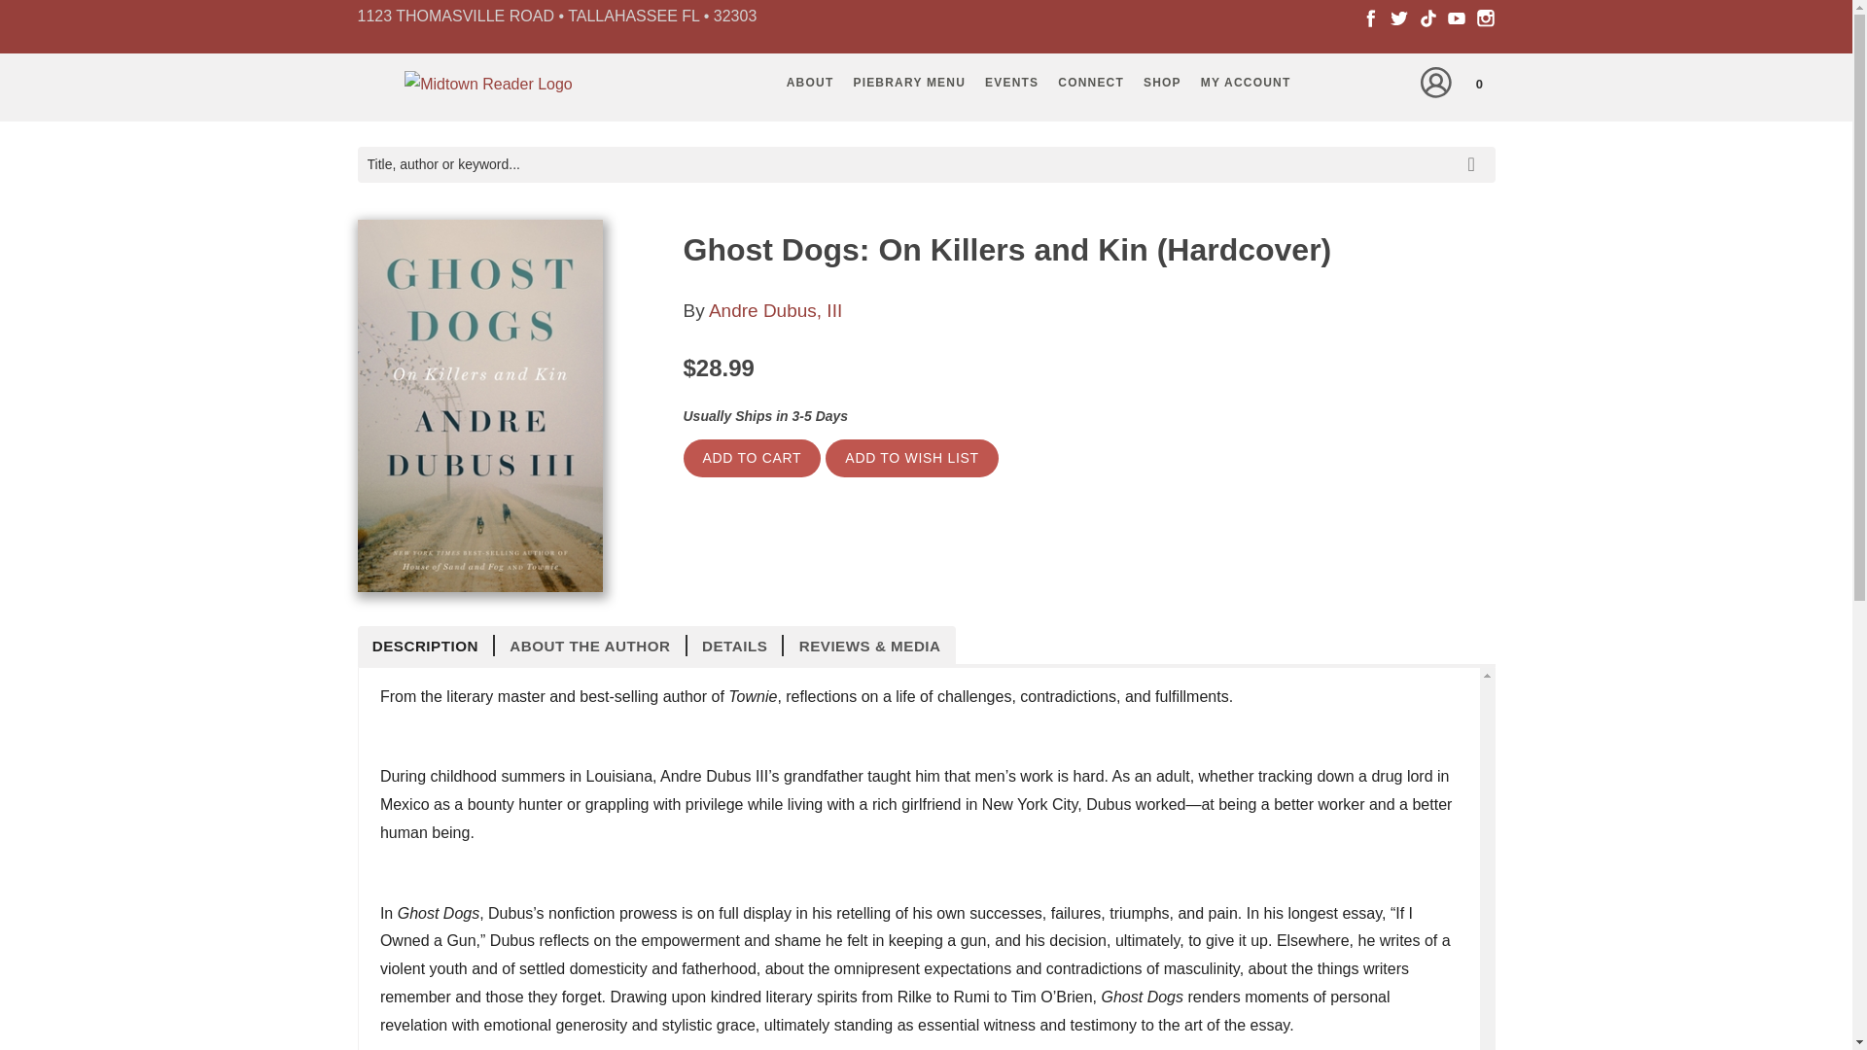 This screenshot has width=1867, height=1050. What do you see at coordinates (775, 310) in the screenshot?
I see `Andre Dubus, III` at bounding box center [775, 310].